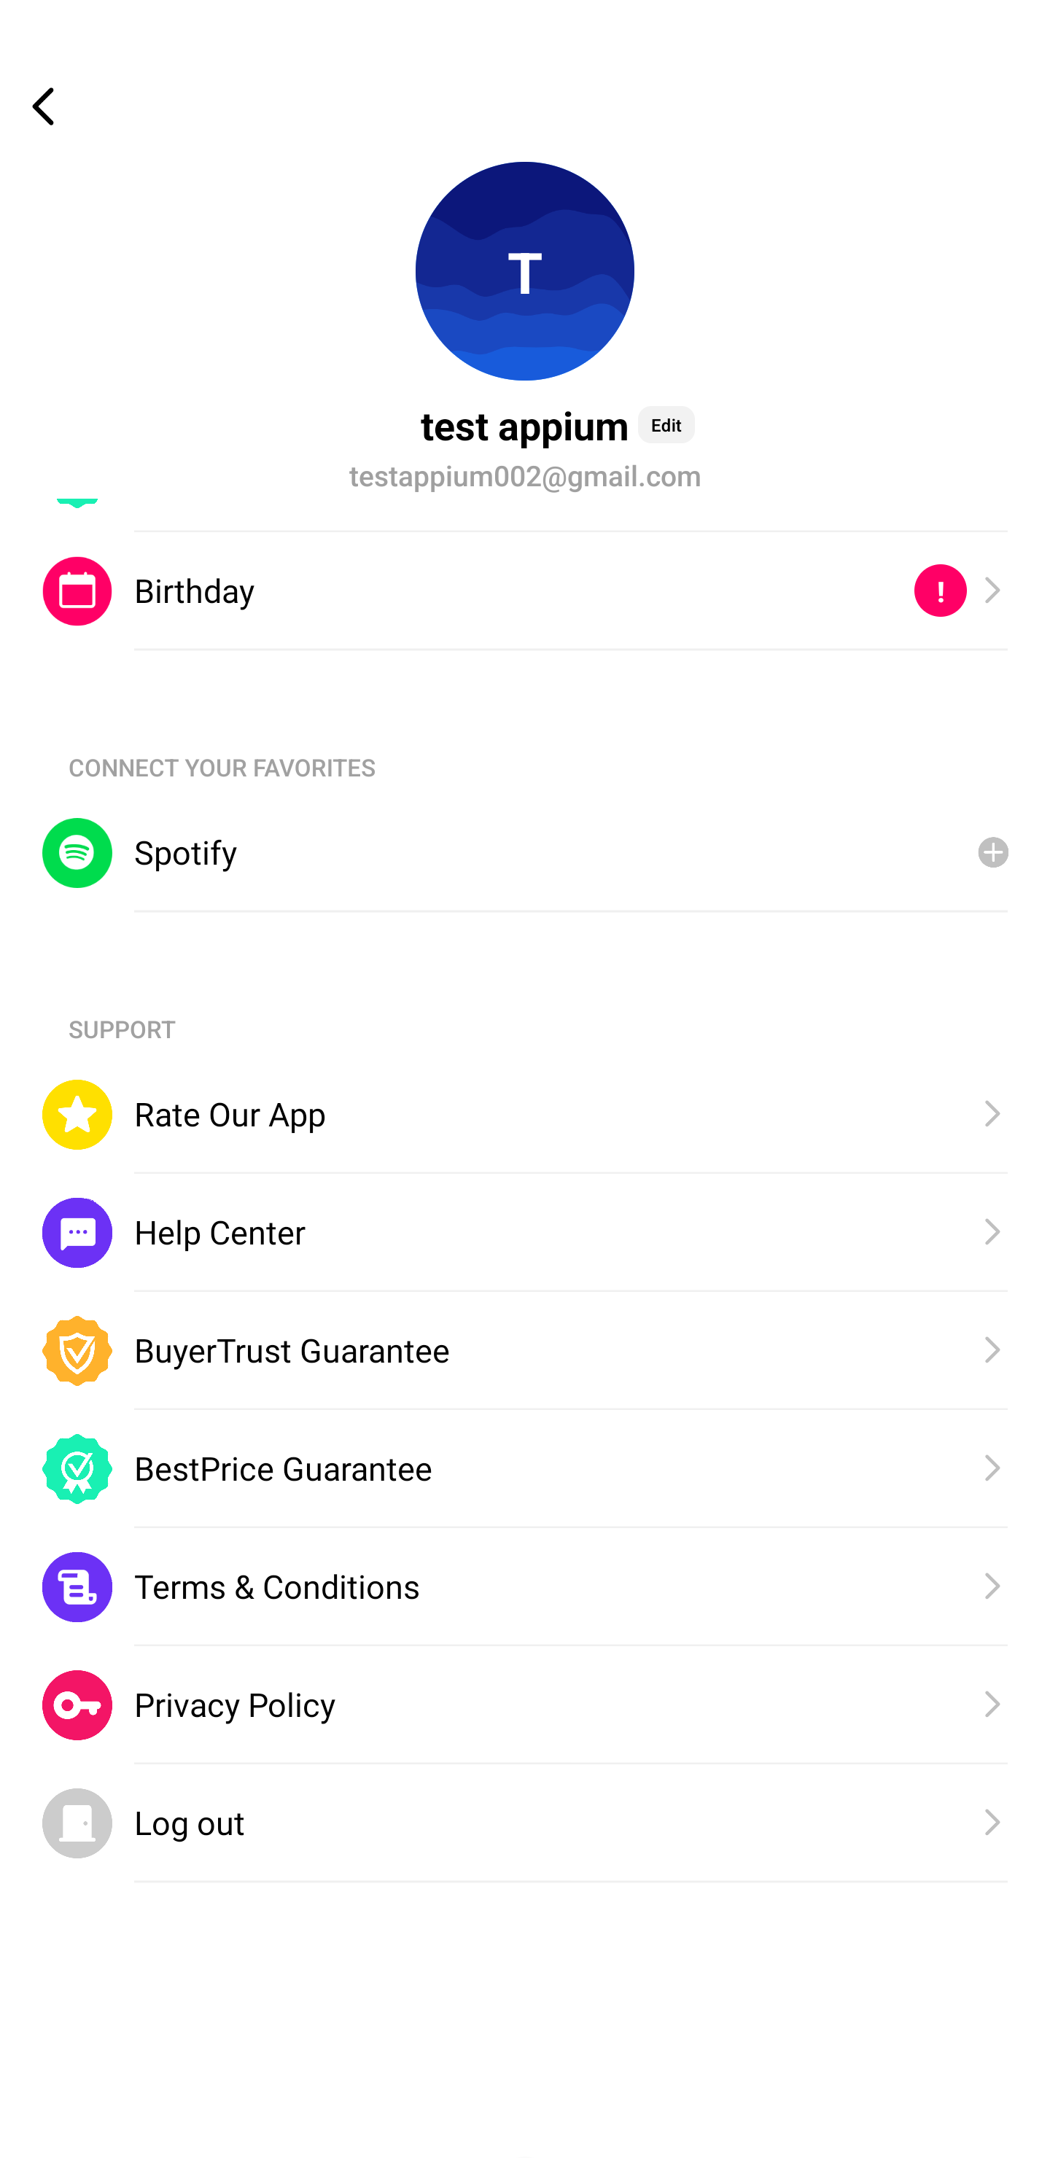 The height and width of the screenshot is (2158, 1050). I want to click on Log out,    Log out   , so click(525, 1823).